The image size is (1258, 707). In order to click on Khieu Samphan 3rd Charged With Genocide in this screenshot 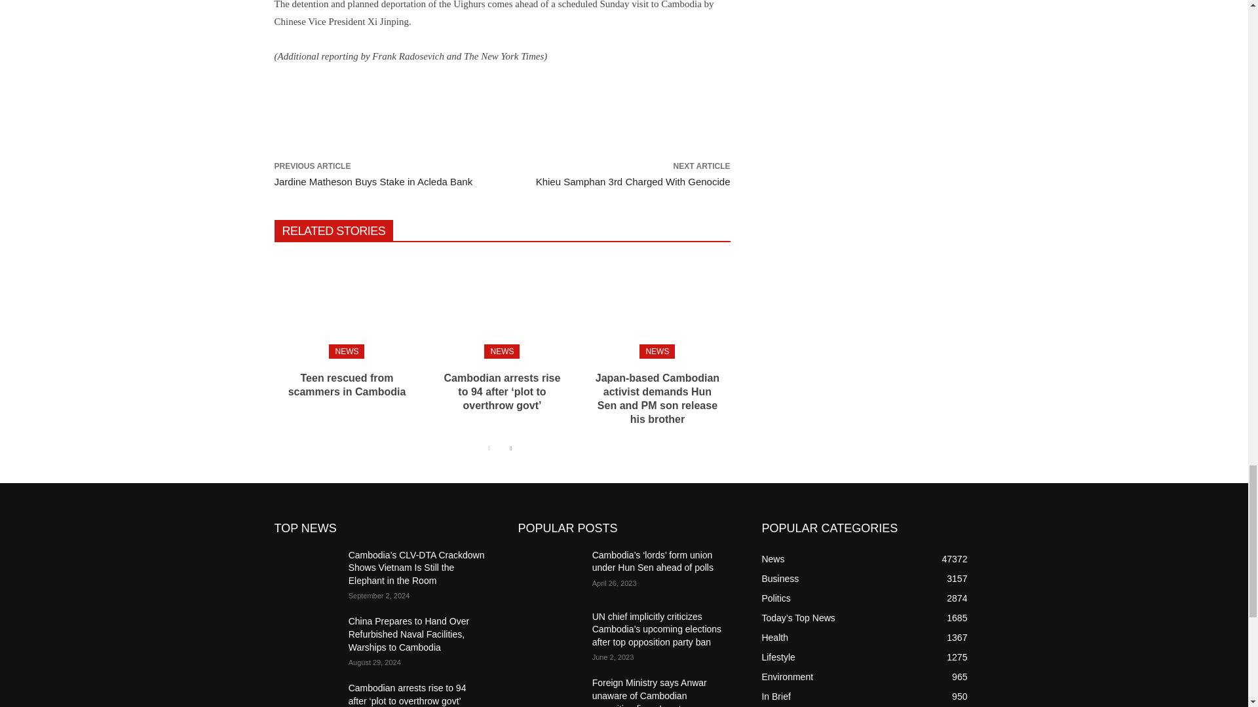, I will do `click(633, 181)`.